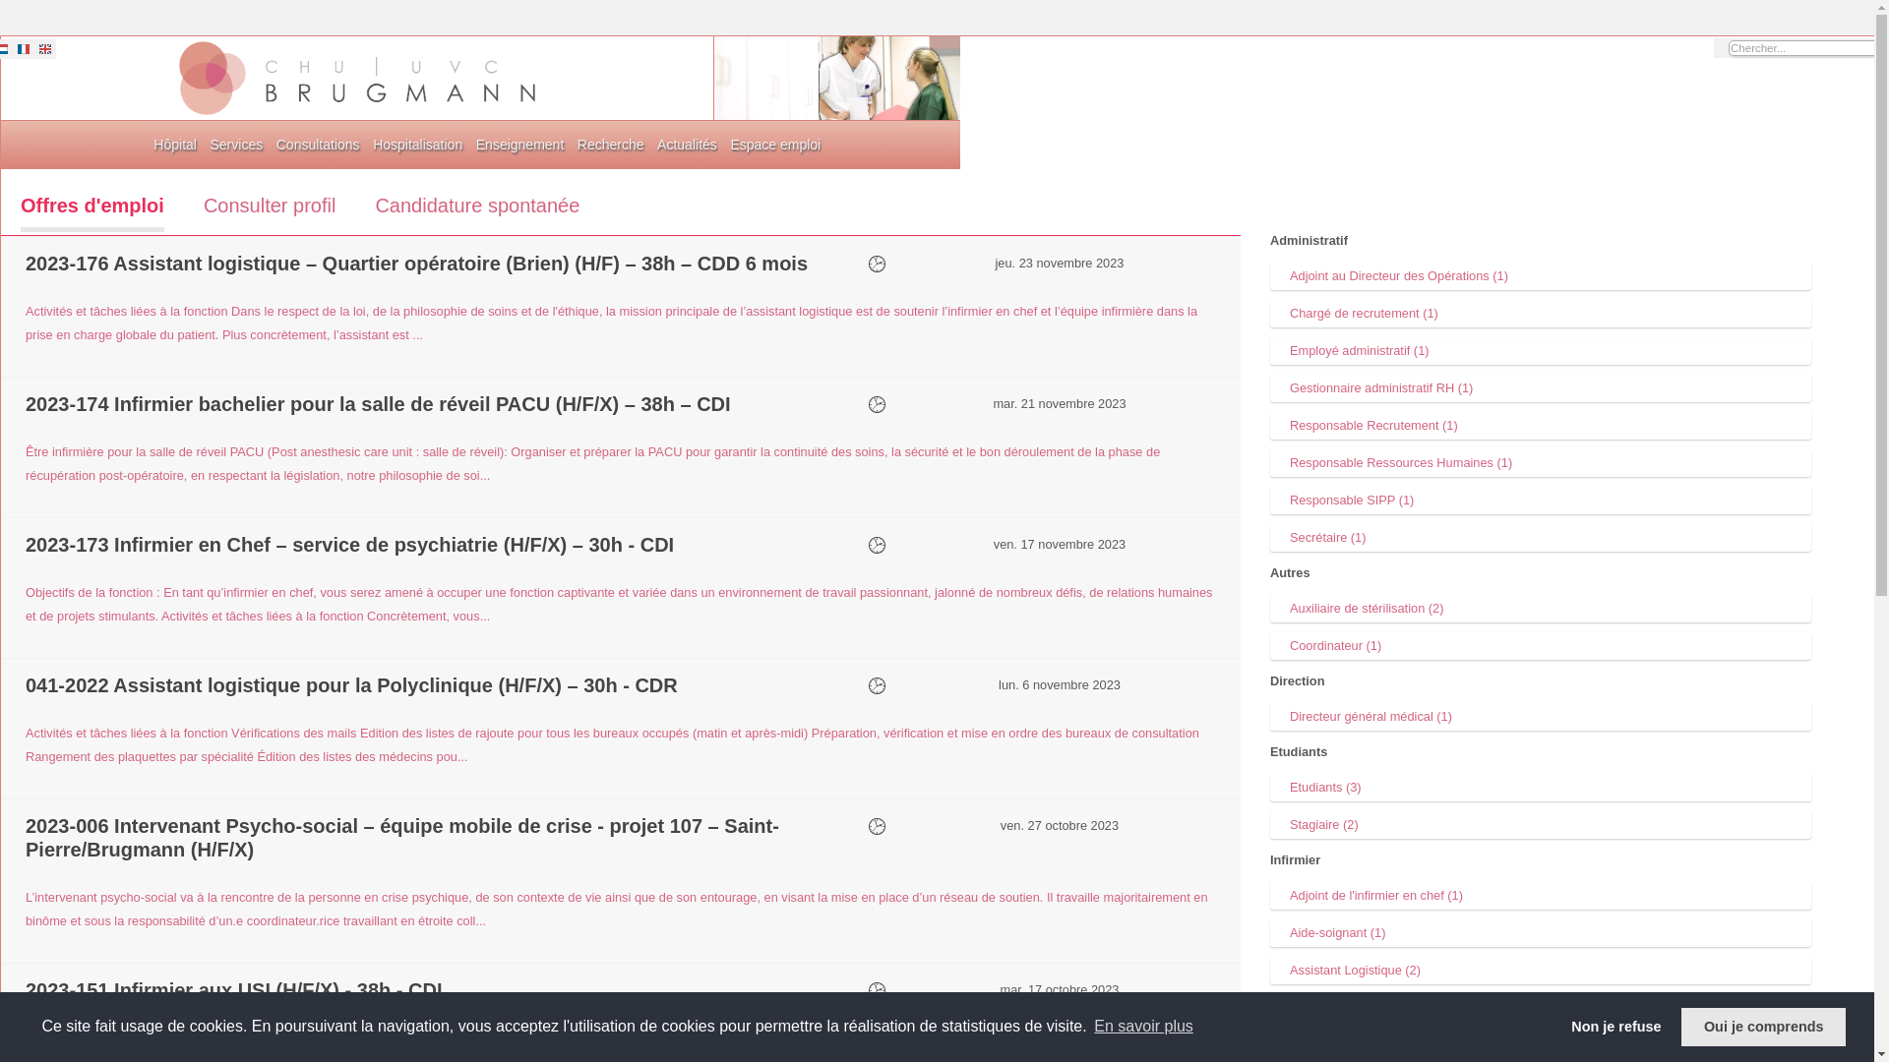  I want to click on Assistant Logistique (2), so click(1541, 971).